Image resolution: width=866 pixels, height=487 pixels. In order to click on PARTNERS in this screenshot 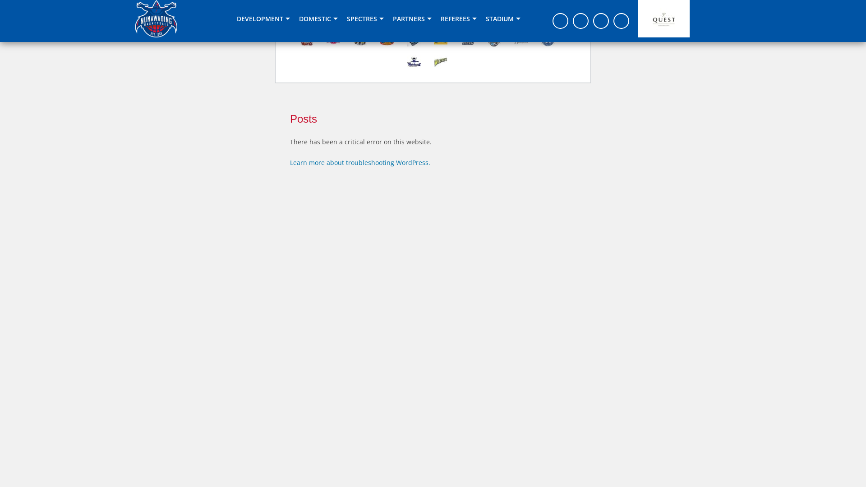, I will do `click(412, 19)`.